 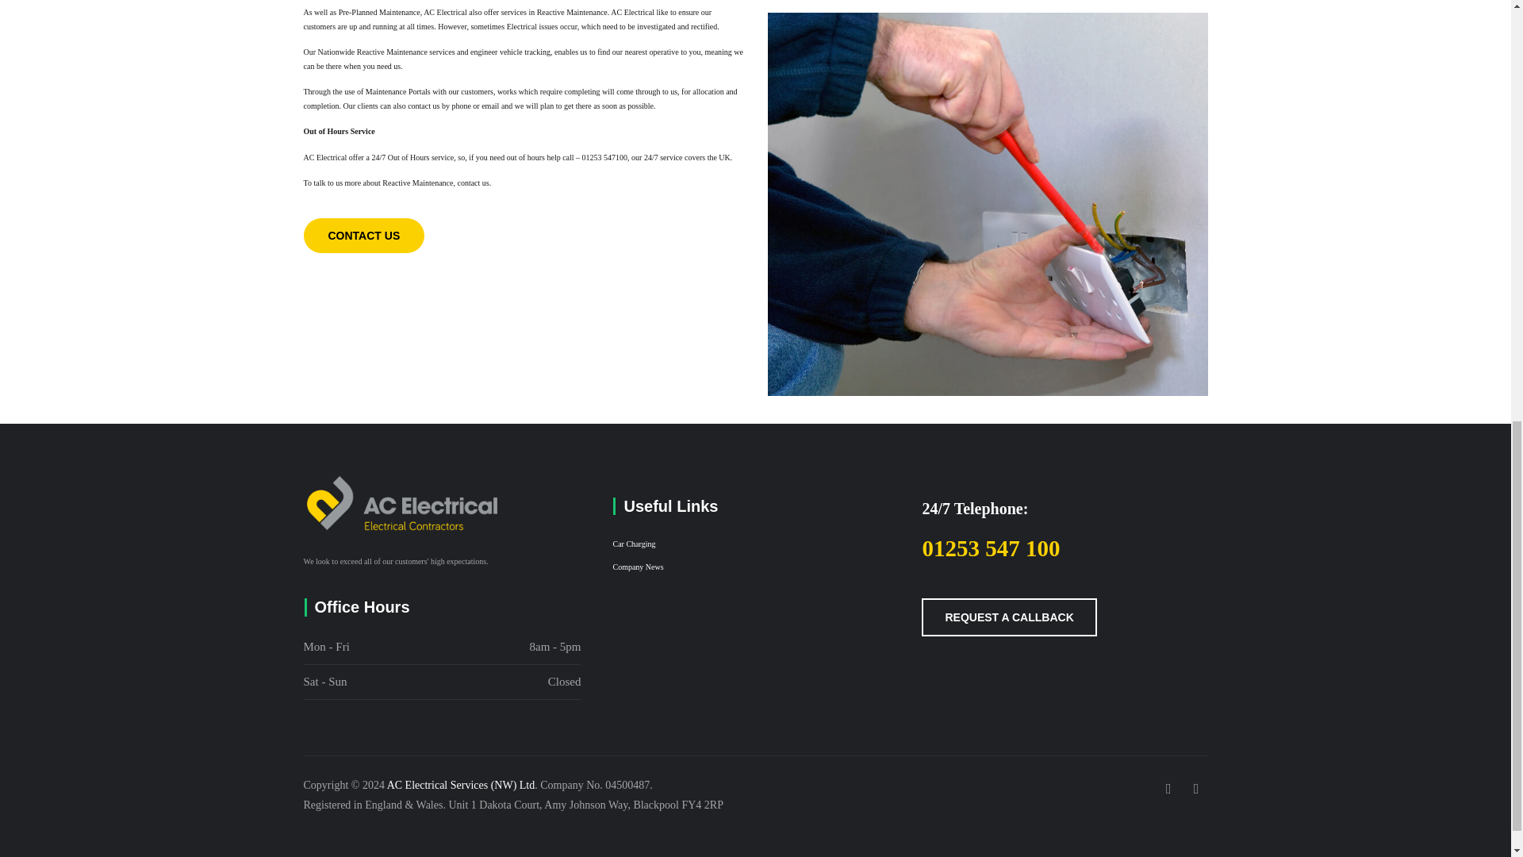 What do you see at coordinates (363, 235) in the screenshot?
I see `Contact Us` at bounding box center [363, 235].